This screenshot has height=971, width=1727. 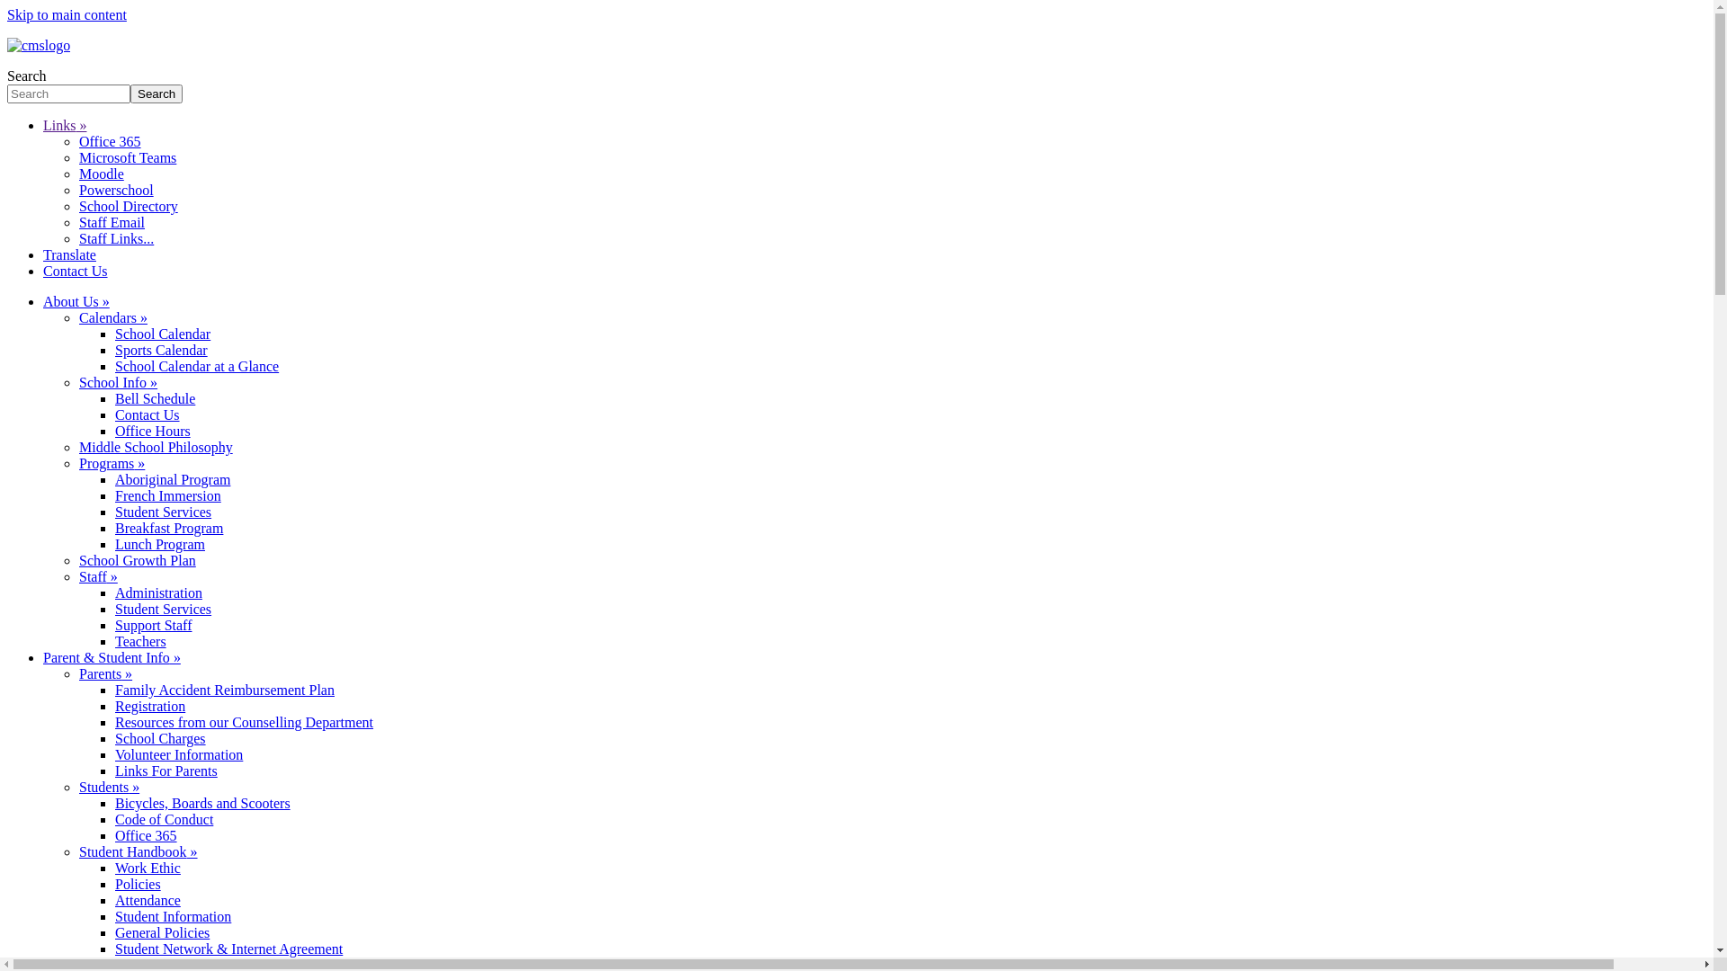 I want to click on Registration, so click(x=150, y=707).